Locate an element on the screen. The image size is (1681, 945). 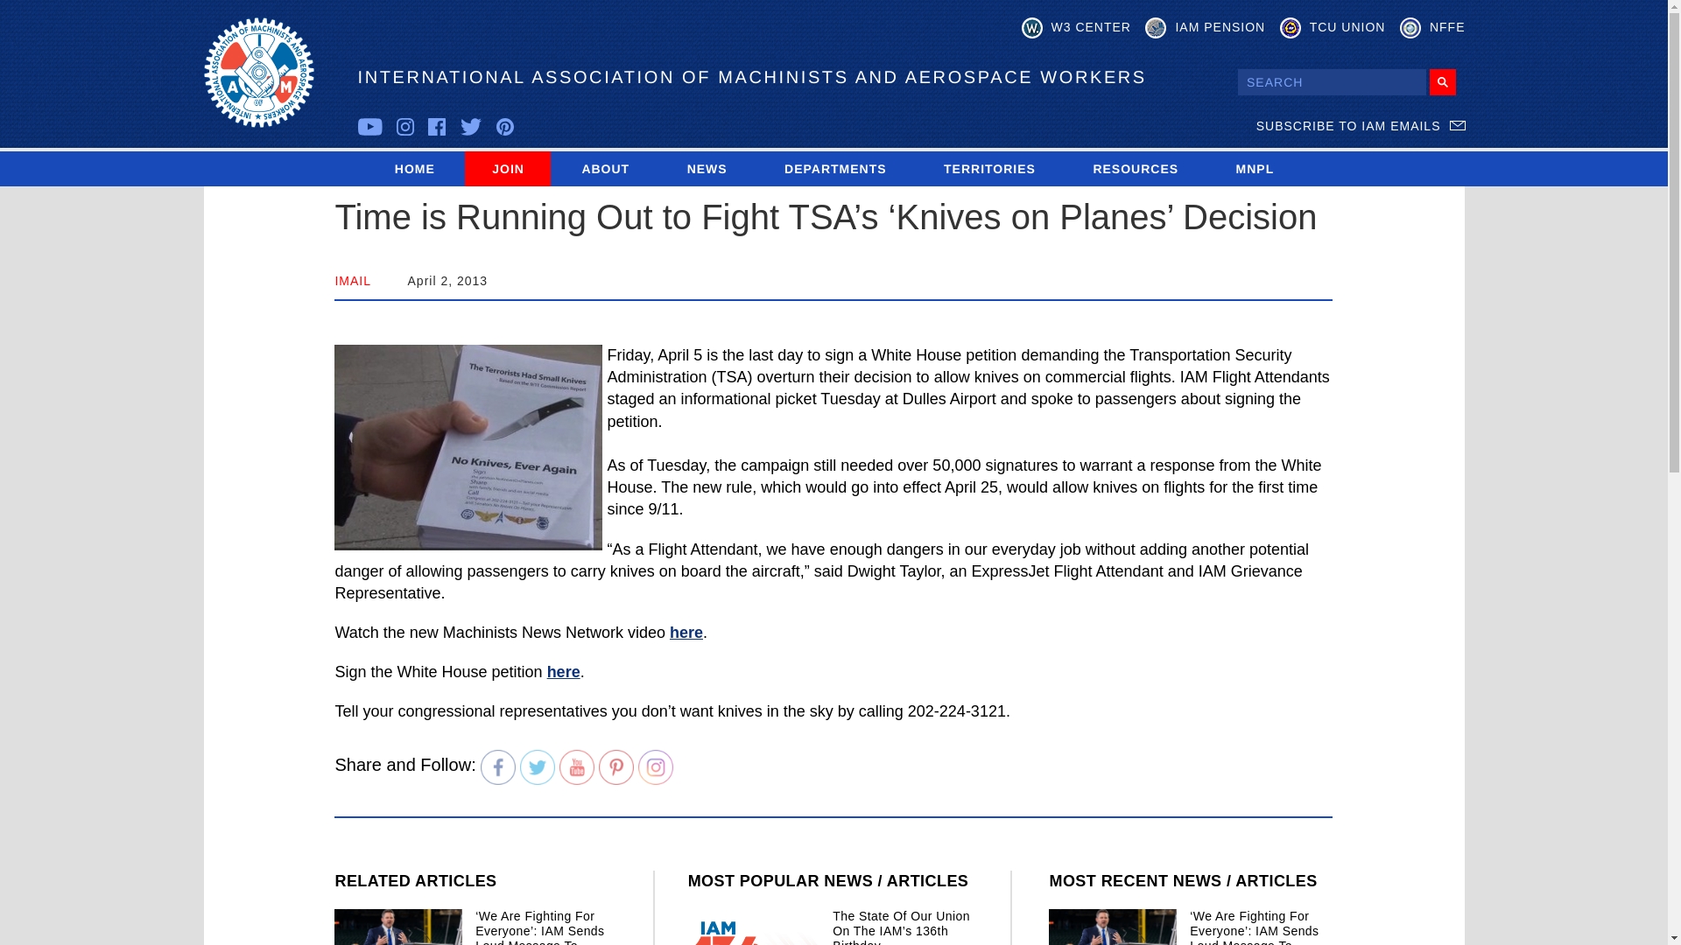
DEPARTMENTS is located at coordinates (835, 168).